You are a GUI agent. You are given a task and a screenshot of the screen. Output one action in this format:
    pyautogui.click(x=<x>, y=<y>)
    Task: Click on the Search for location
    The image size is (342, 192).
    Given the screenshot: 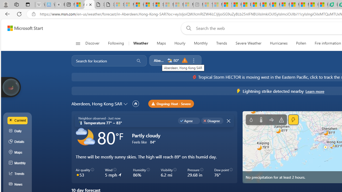 What is the action you would take?
    pyautogui.click(x=101, y=61)
    